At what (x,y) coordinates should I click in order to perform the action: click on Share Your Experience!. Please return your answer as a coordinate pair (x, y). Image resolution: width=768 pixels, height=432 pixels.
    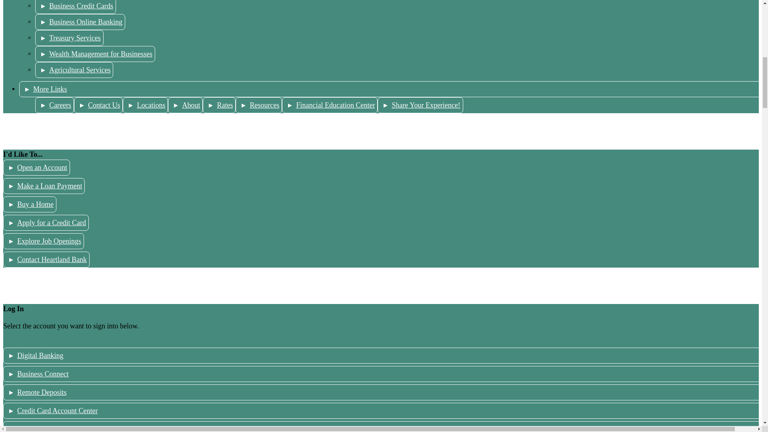
    Looking at the image, I should click on (420, 105).